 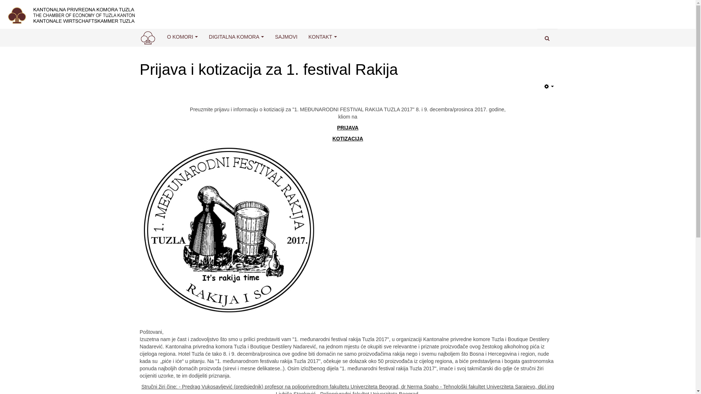 I want to click on PRIJAVA, so click(x=348, y=128).